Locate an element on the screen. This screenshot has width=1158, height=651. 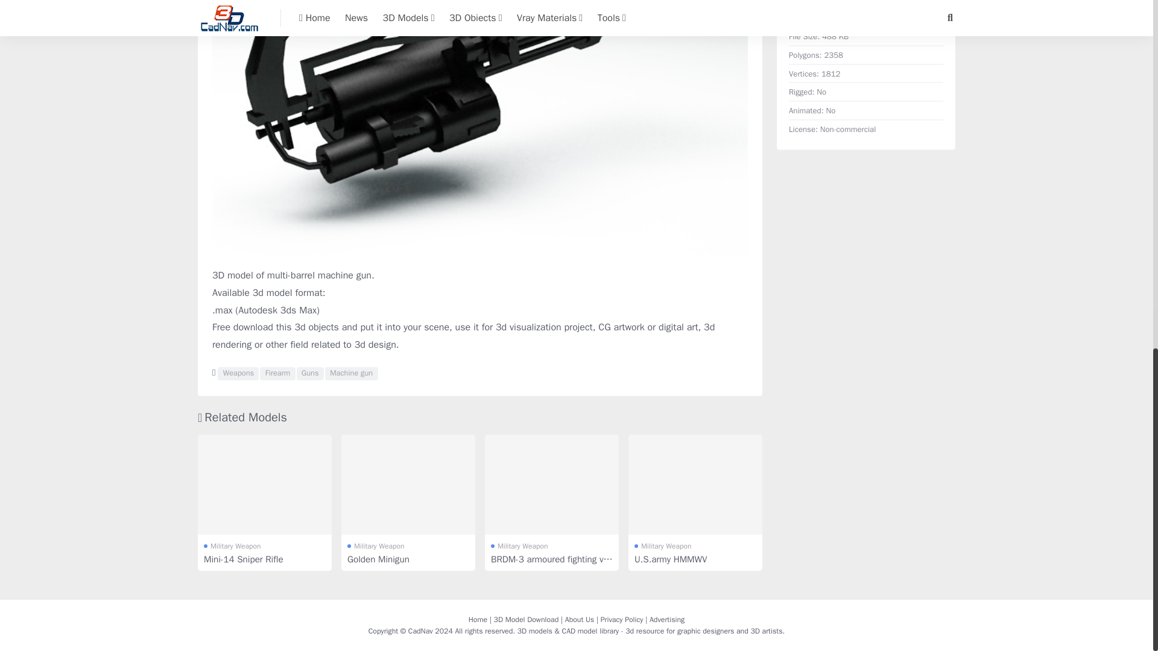
Firearm 3d model is located at coordinates (277, 374).